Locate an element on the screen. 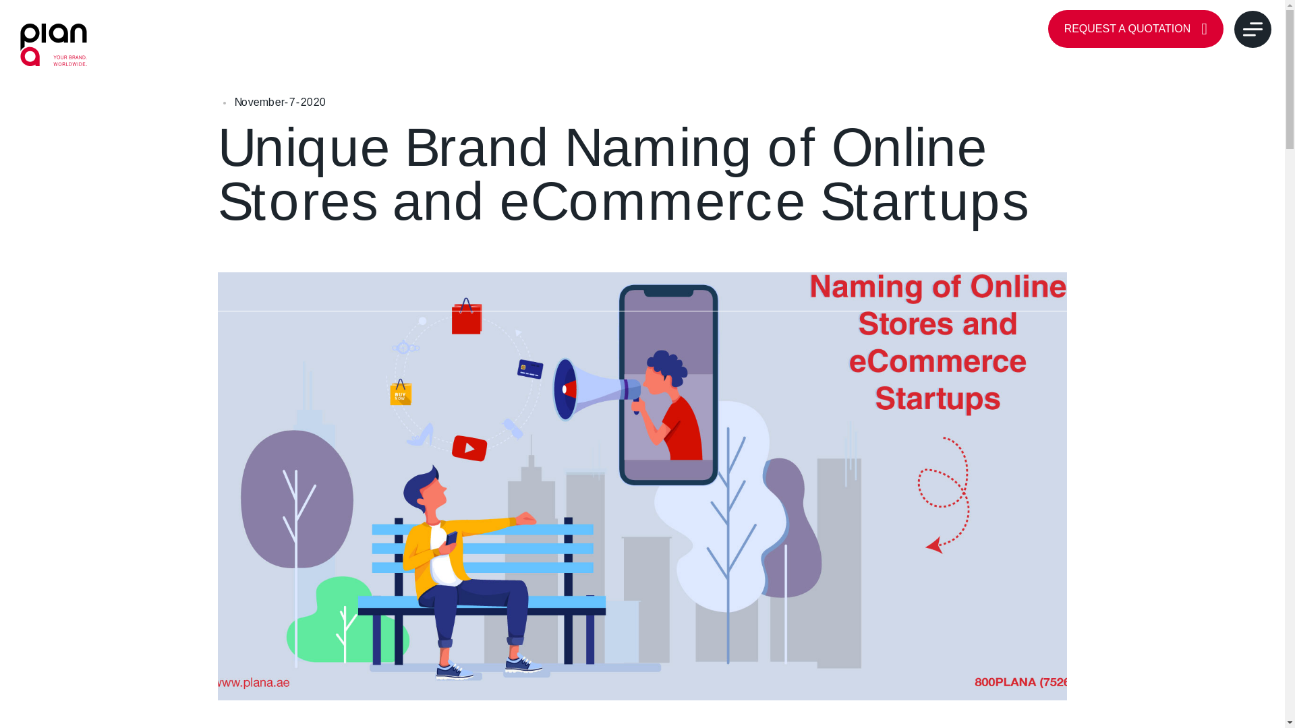 Image resolution: width=1295 pixels, height=728 pixels. REQUEST A QUOTATION is located at coordinates (1136, 29).